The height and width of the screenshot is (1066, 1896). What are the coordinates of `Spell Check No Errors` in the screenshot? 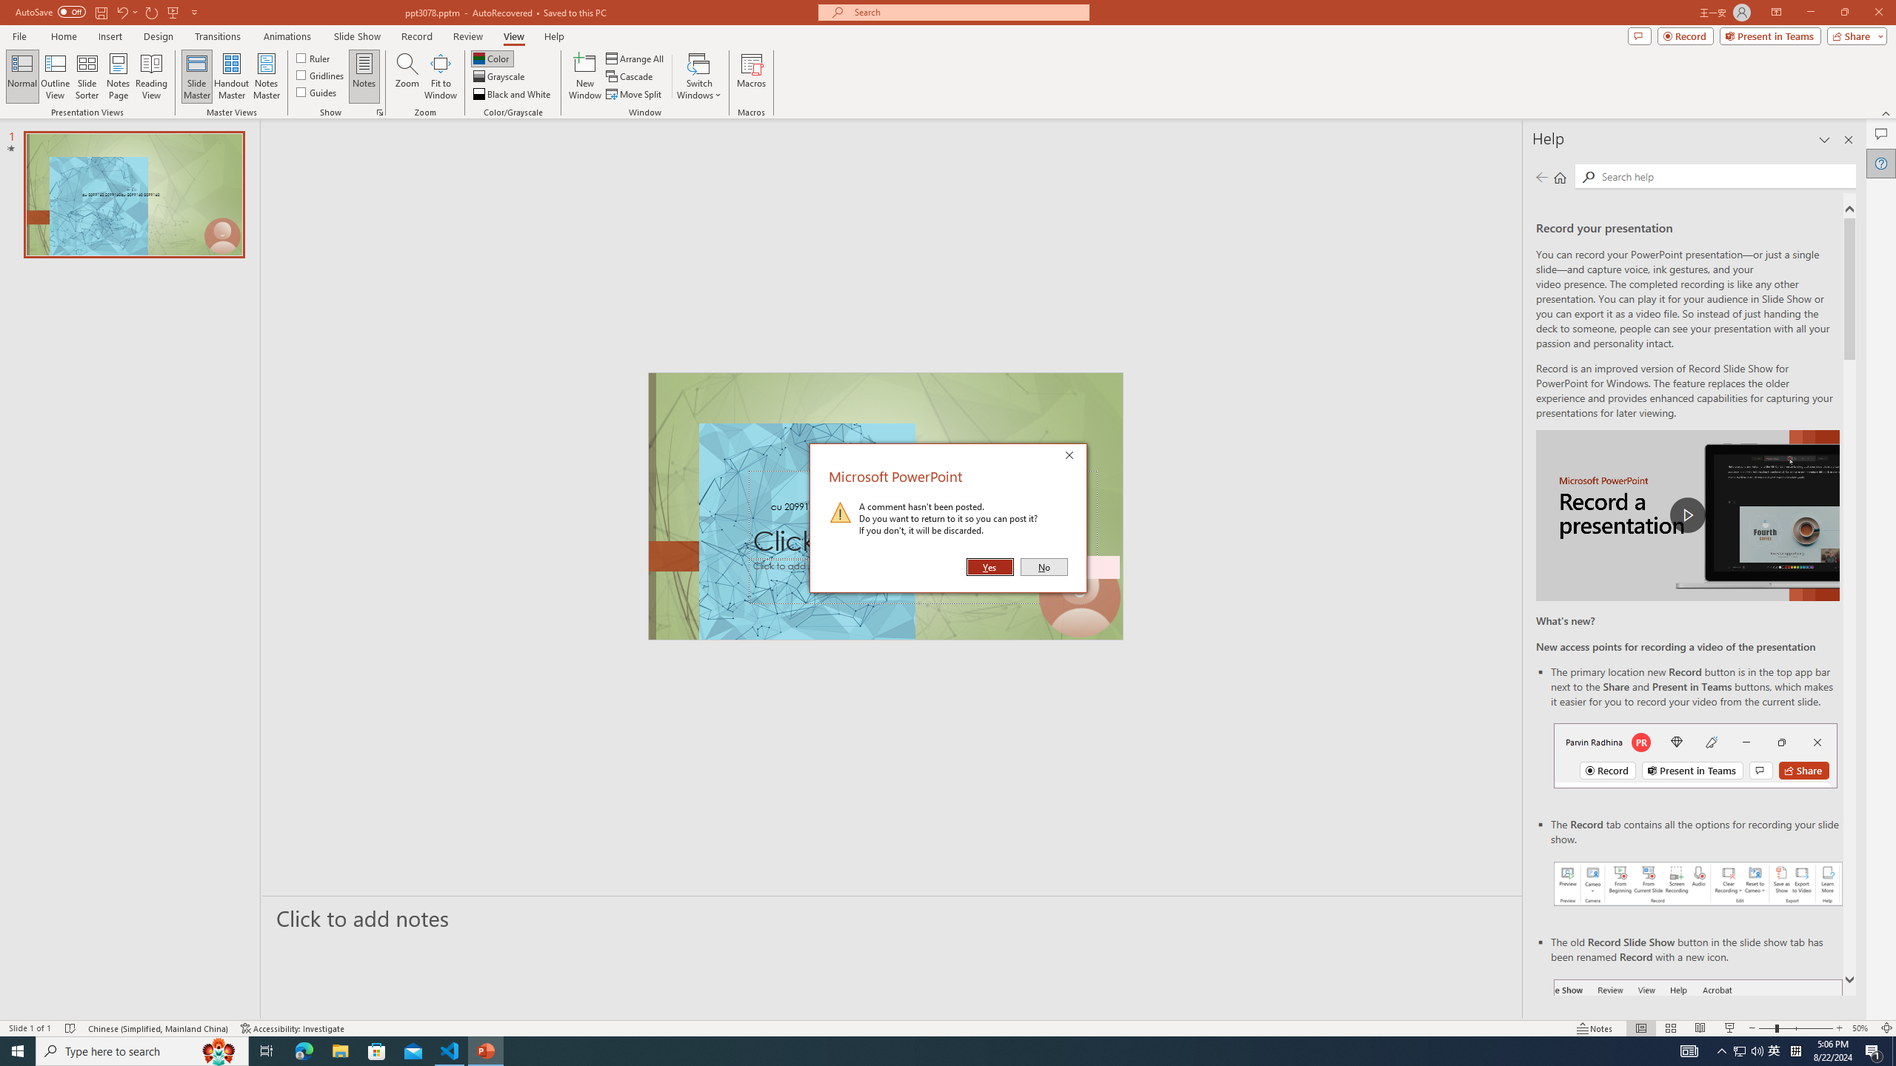 It's located at (71, 1028).